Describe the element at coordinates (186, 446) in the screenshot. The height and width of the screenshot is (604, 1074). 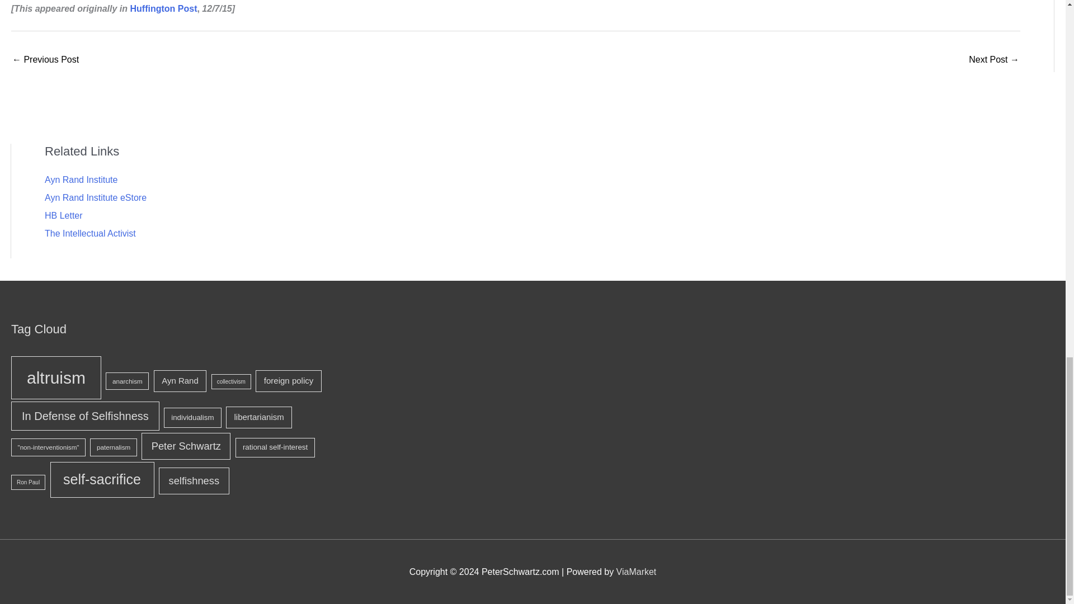
I see `Peter Schwartz` at that location.